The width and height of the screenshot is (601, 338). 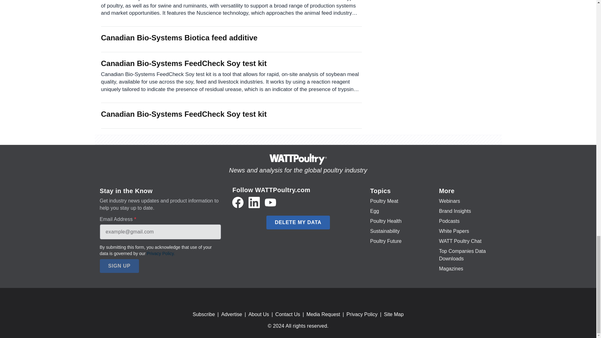 I want to click on Visit us on Facebook, so click(x=238, y=202).